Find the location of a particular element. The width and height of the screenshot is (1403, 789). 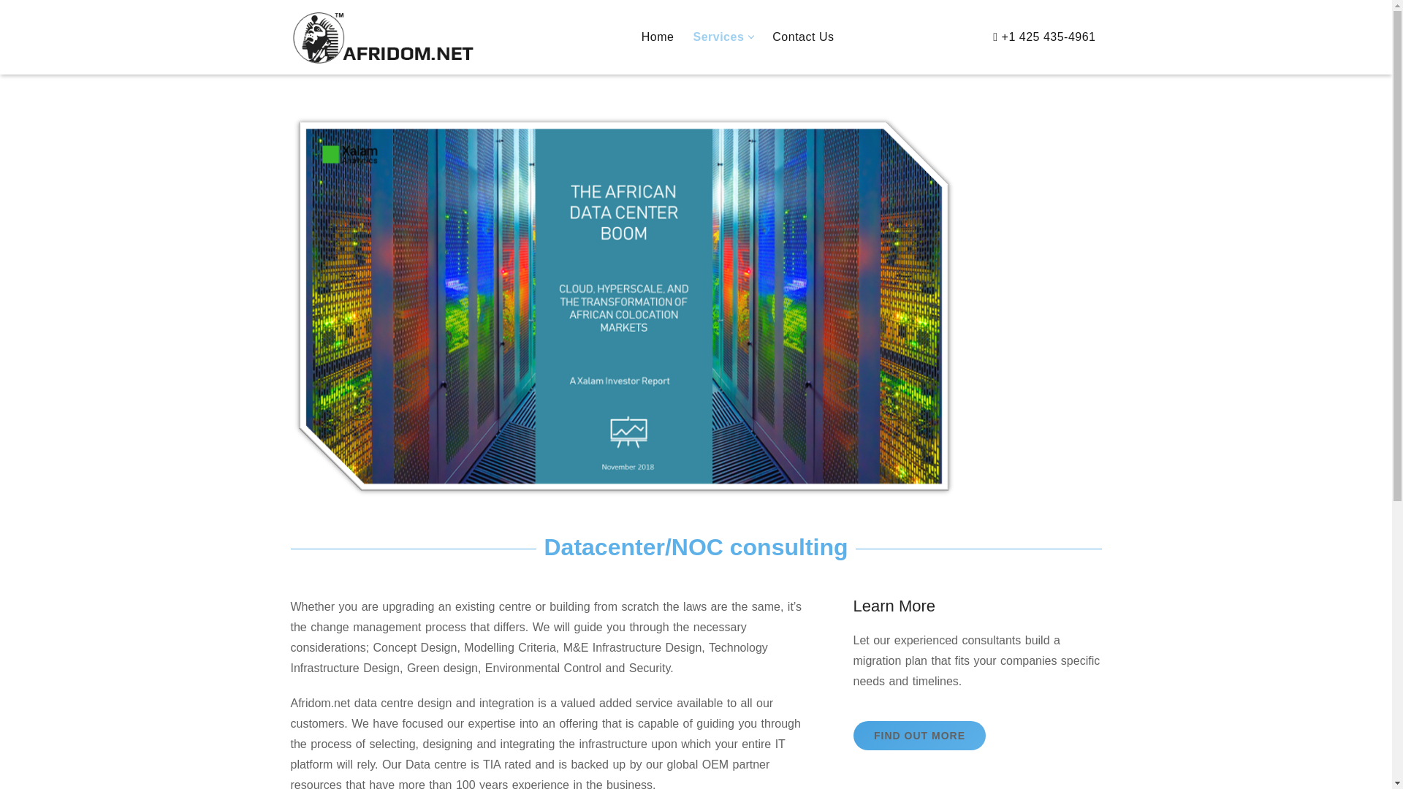

Contact Us is located at coordinates (802, 37).